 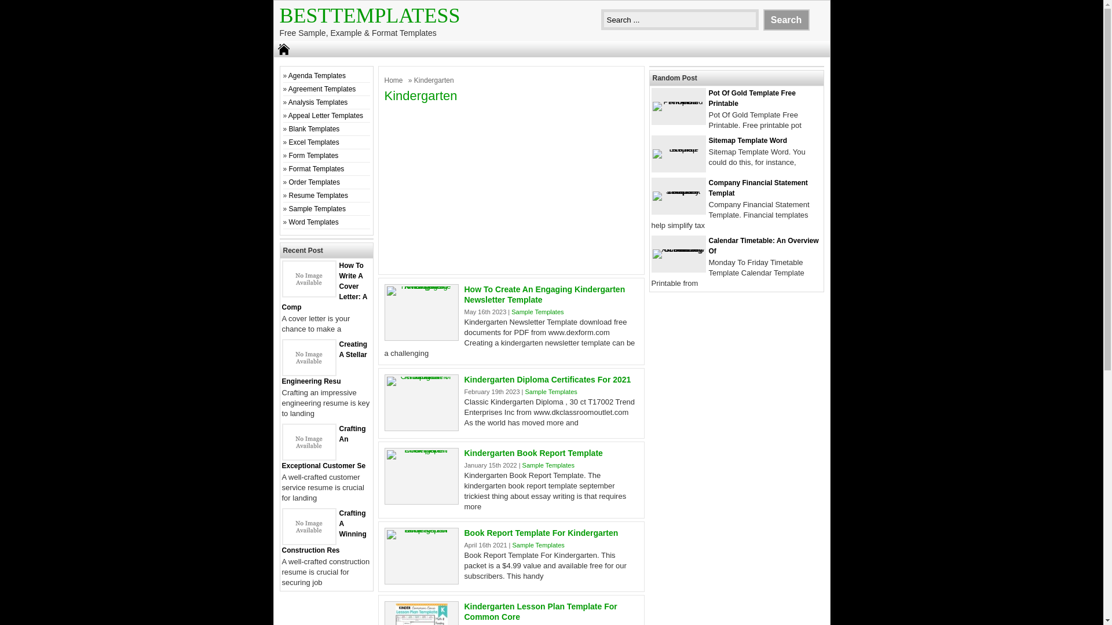 What do you see at coordinates (370, 15) in the screenshot?
I see `BESTTEMPLATESS` at bounding box center [370, 15].